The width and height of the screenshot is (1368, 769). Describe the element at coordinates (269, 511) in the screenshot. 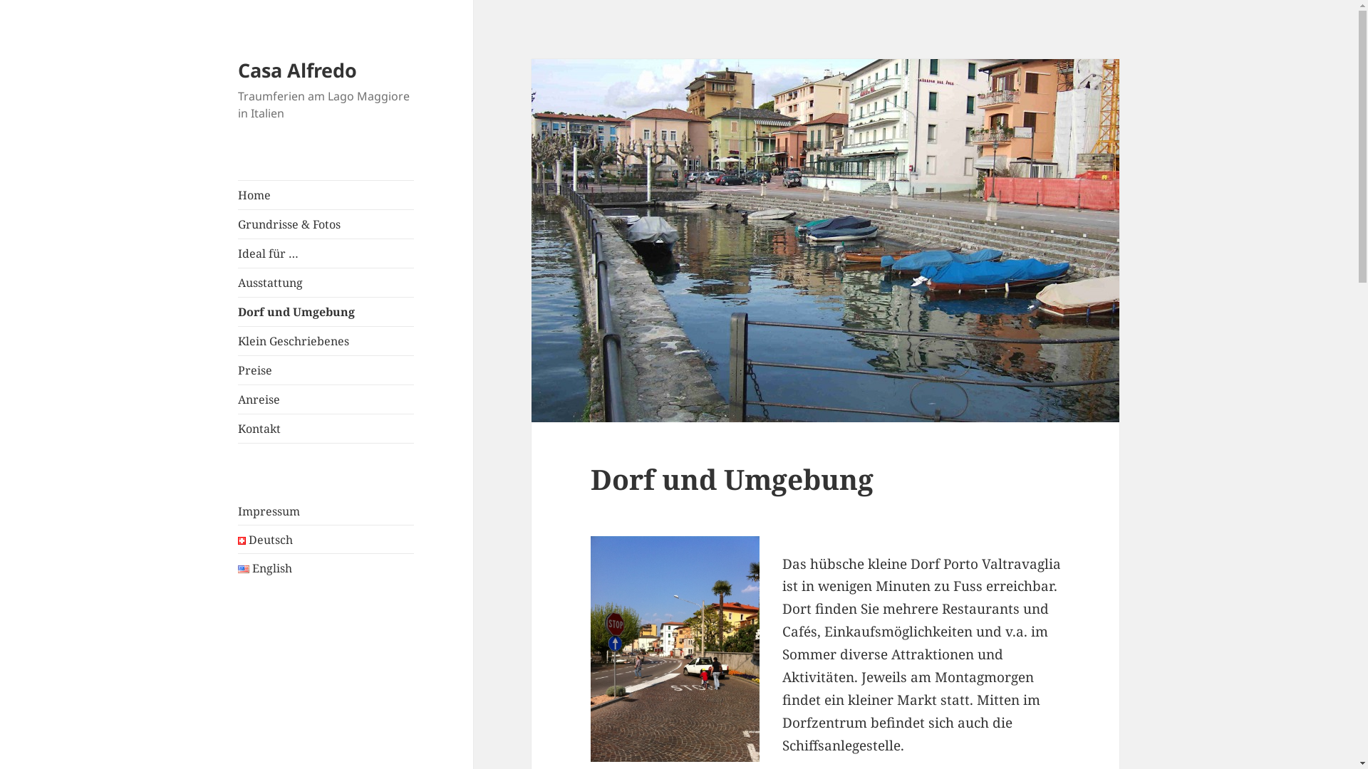

I see `Impressum` at that location.